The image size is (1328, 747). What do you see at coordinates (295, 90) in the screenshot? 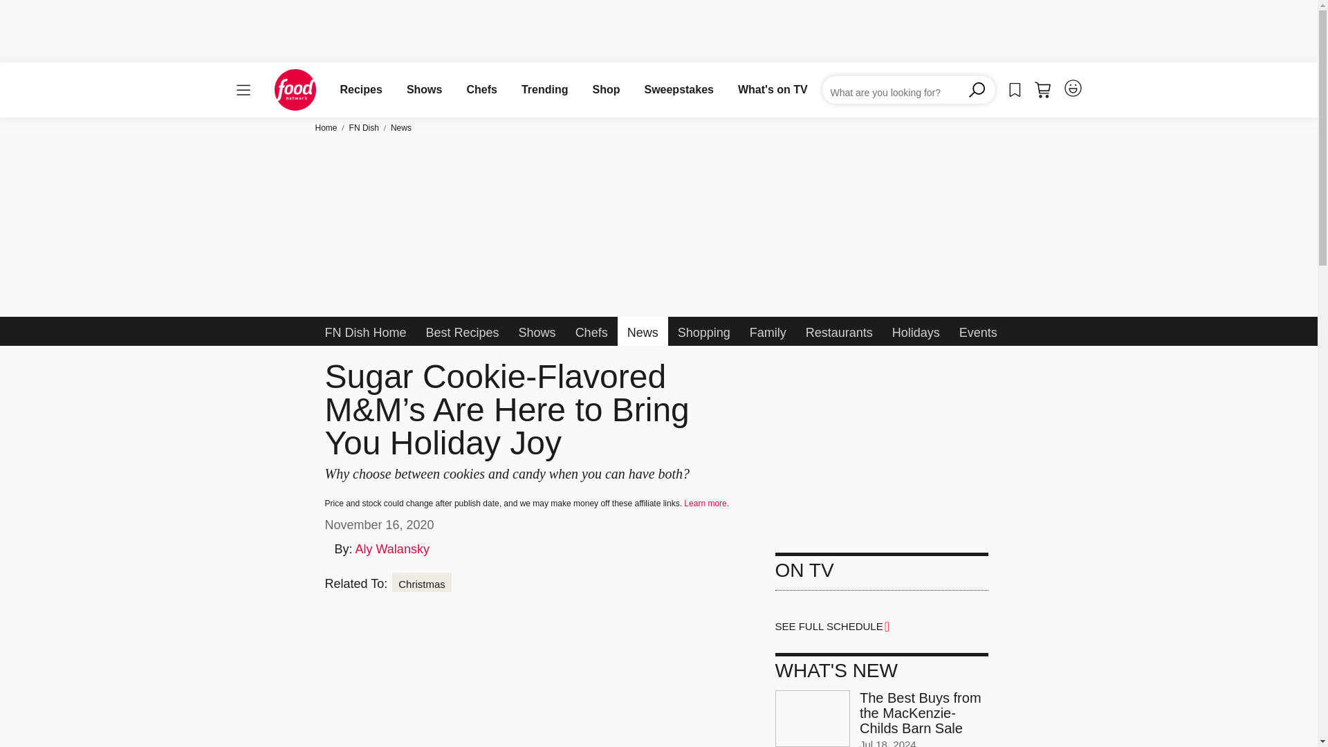
I see `home` at bounding box center [295, 90].